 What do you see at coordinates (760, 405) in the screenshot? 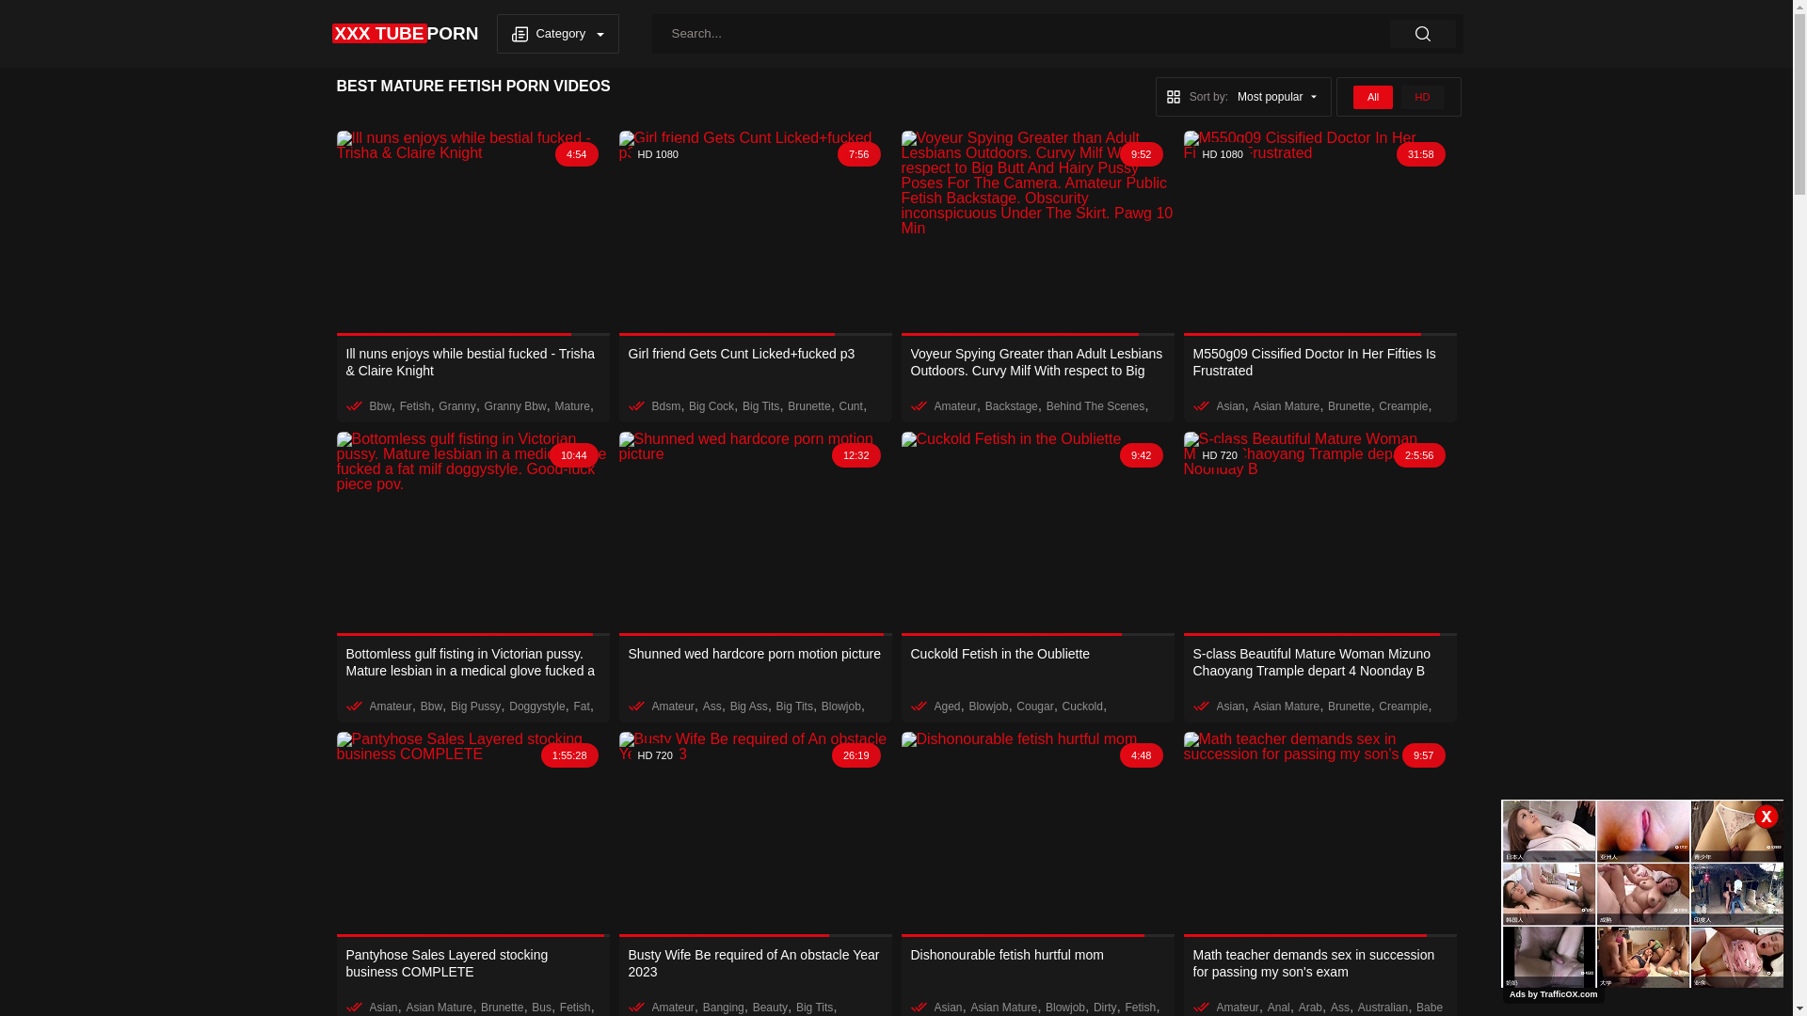
I see `Big Tits` at bounding box center [760, 405].